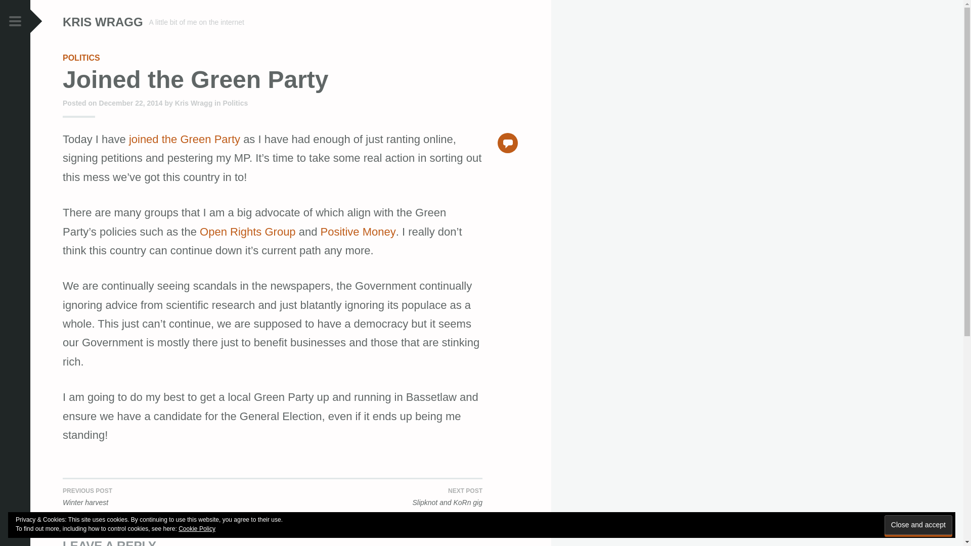 The height and width of the screenshot is (546, 971). I want to click on PRIMARY MENU, so click(15, 22).